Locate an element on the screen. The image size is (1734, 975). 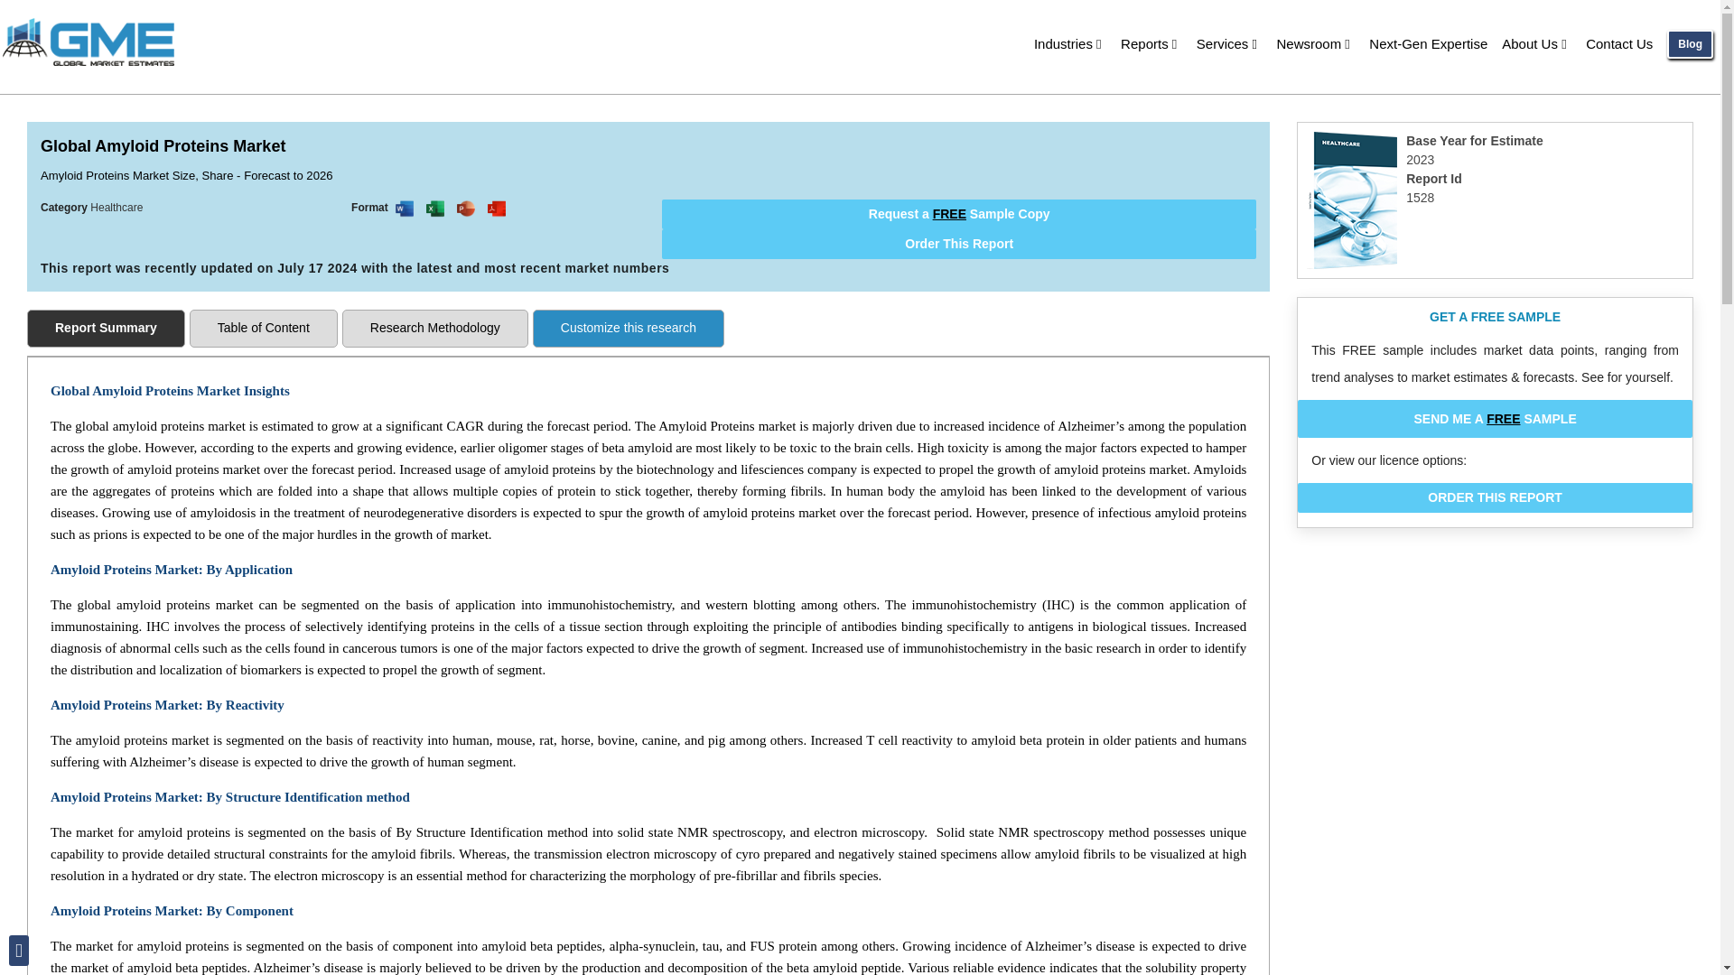
This report is available in PPT format is located at coordinates (466, 208).